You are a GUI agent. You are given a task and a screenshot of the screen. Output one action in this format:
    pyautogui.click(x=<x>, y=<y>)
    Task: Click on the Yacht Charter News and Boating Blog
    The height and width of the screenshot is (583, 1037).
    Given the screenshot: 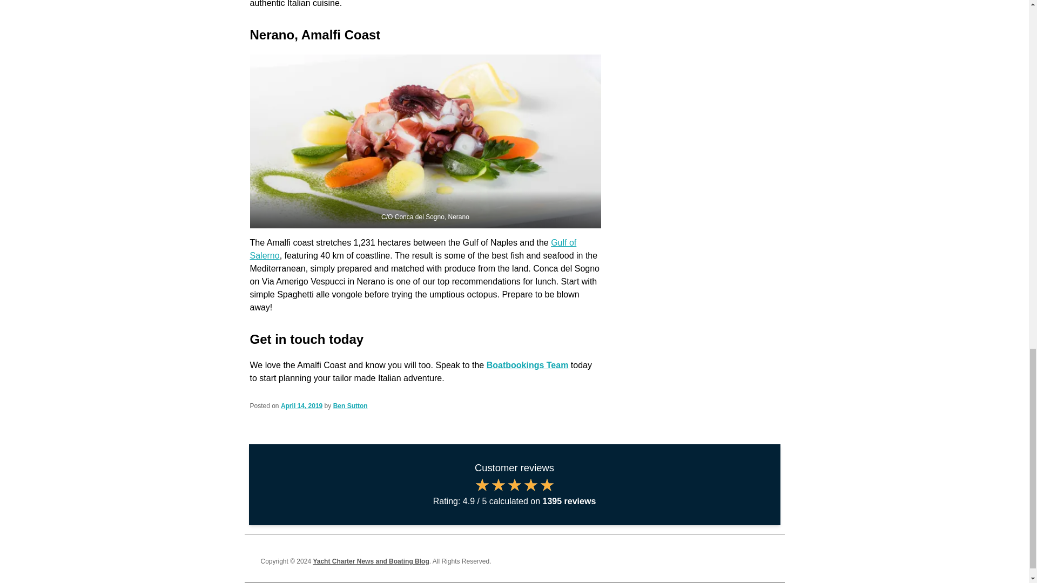 What is the action you would take?
    pyautogui.click(x=371, y=561)
    